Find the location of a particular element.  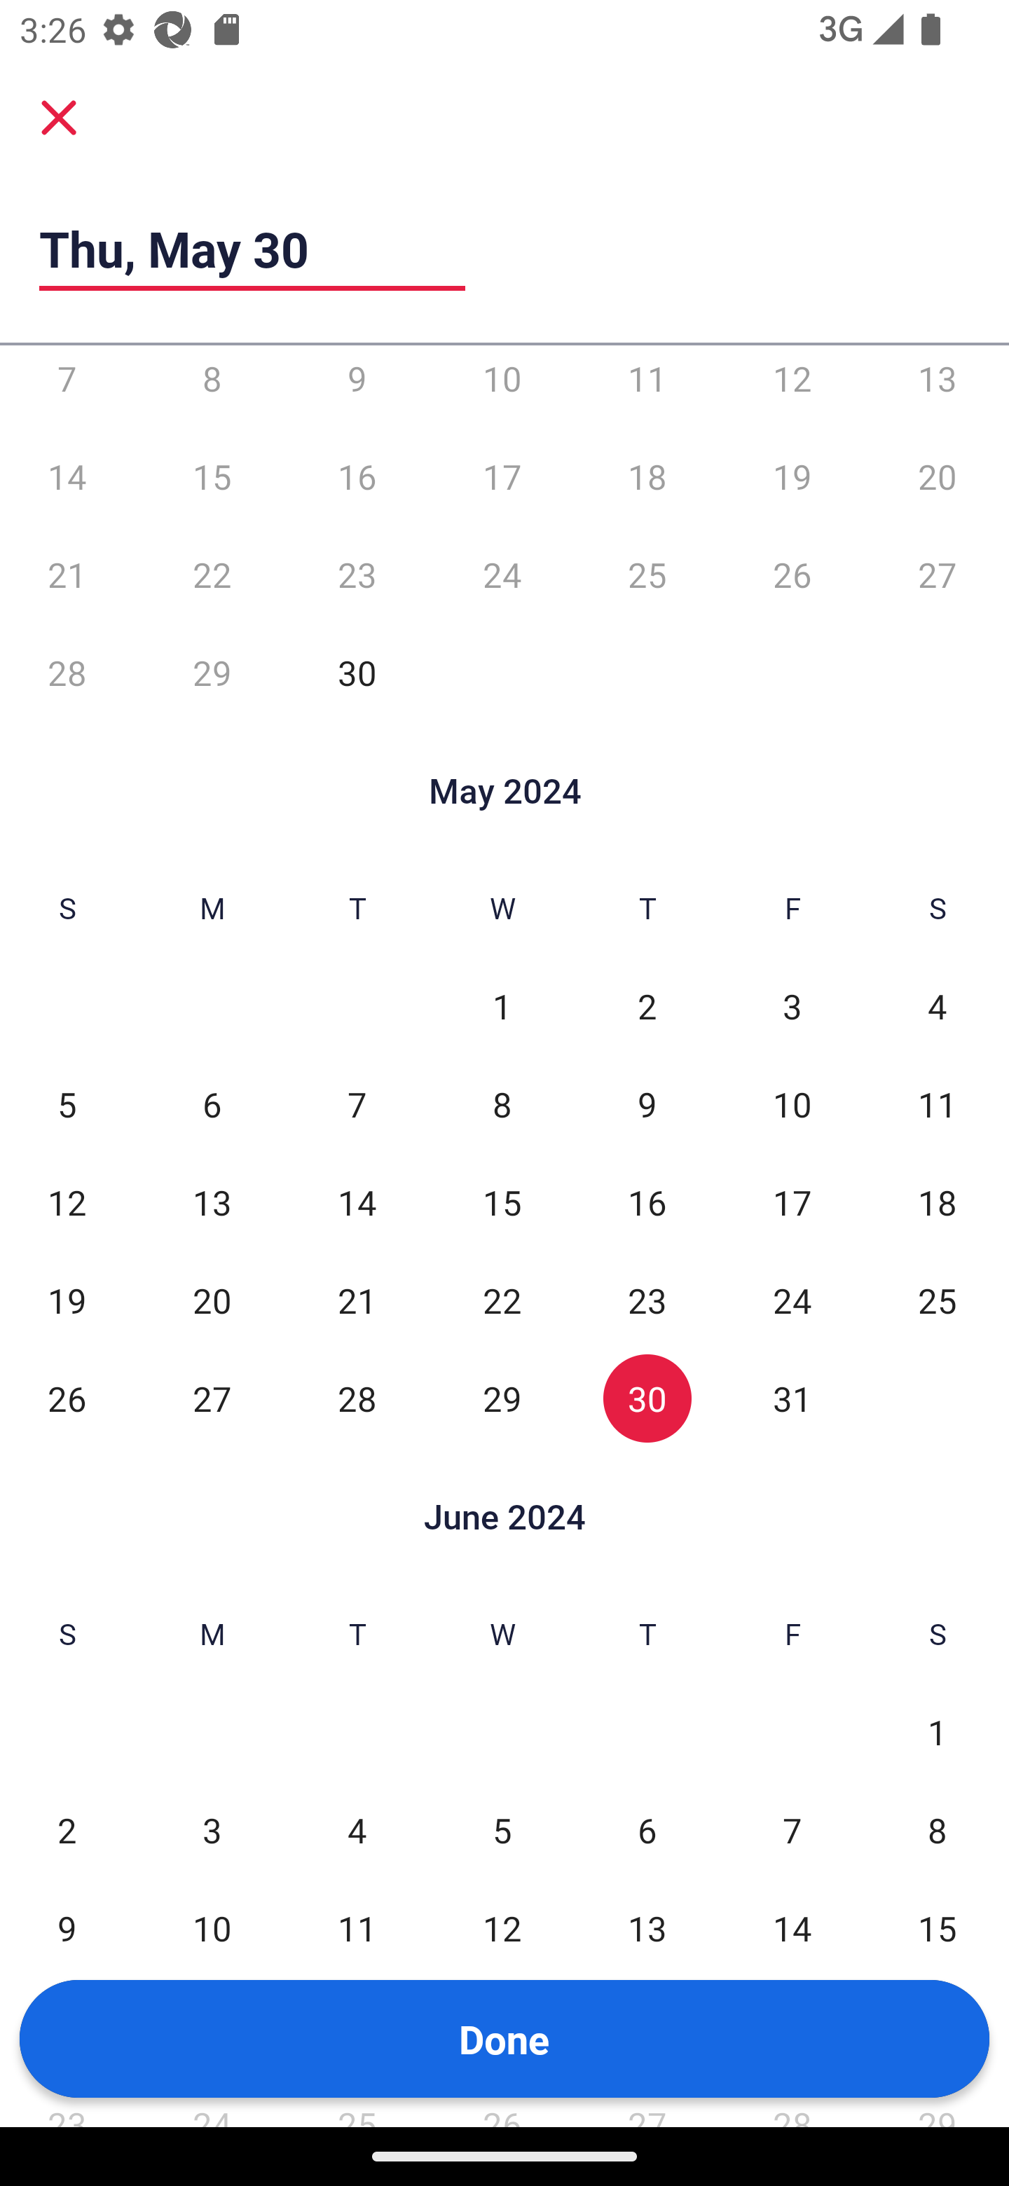

20 Mon, May 20, Not Selected is located at coordinates (212, 1299).